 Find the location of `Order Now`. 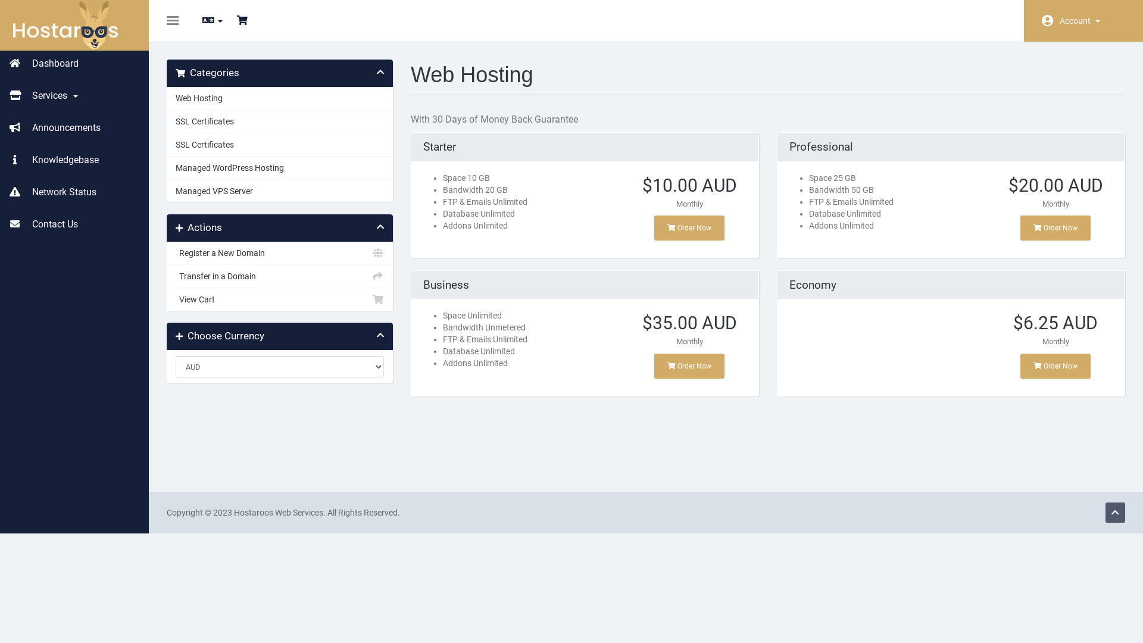

Order Now is located at coordinates (689, 228).